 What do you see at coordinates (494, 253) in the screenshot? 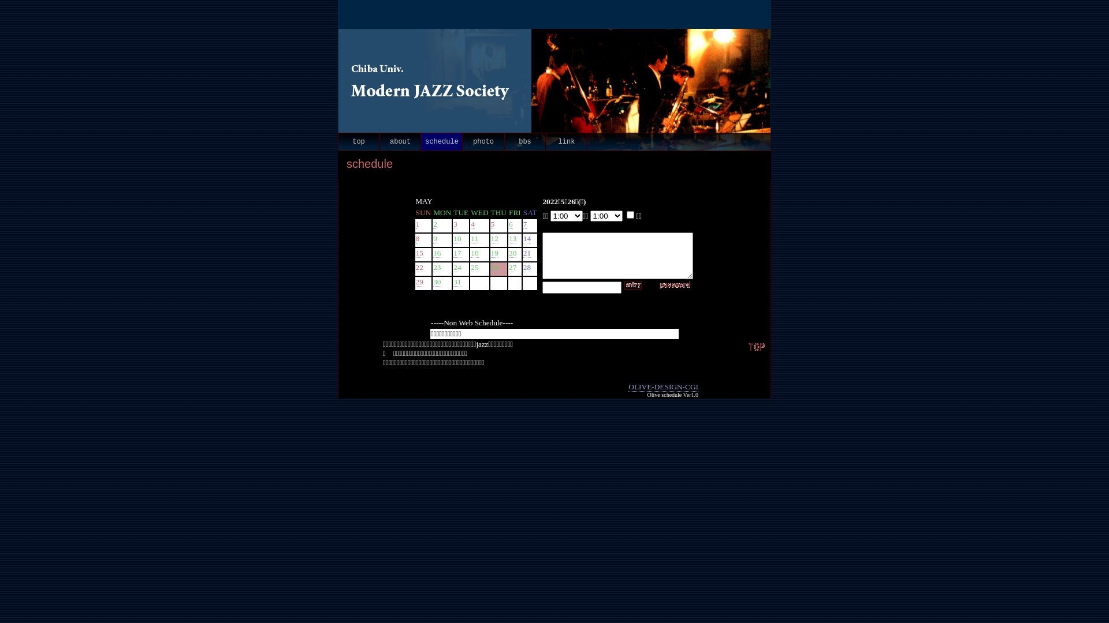
I see `19` at bounding box center [494, 253].